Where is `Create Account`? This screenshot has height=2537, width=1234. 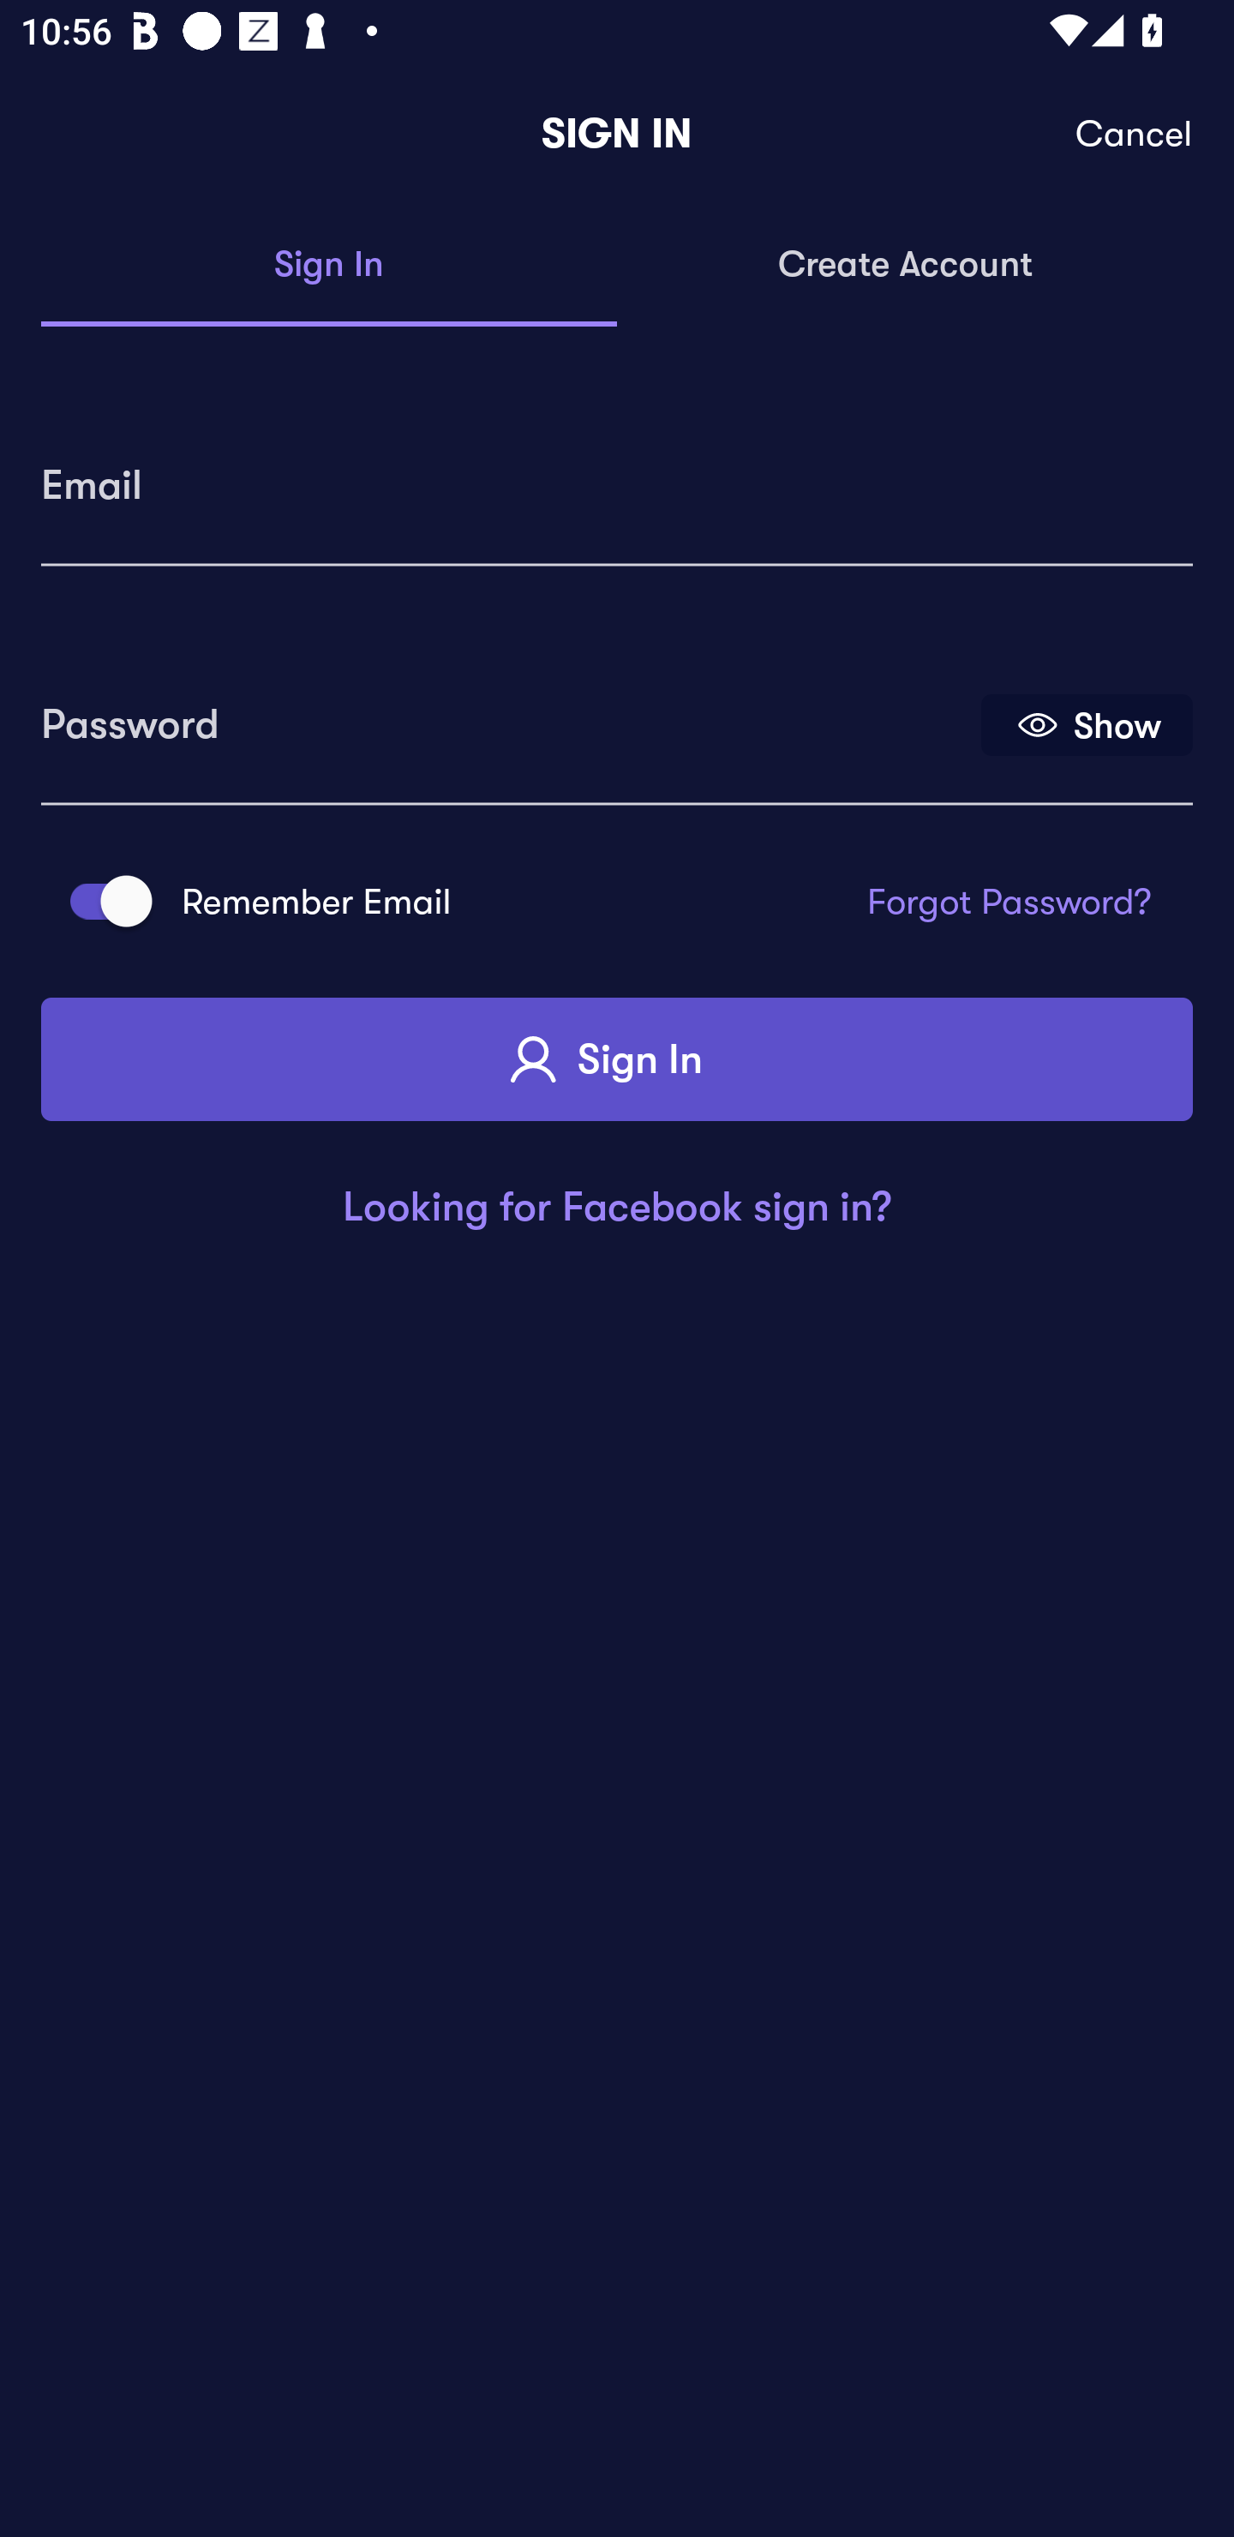 Create Account is located at coordinates (905, 266).